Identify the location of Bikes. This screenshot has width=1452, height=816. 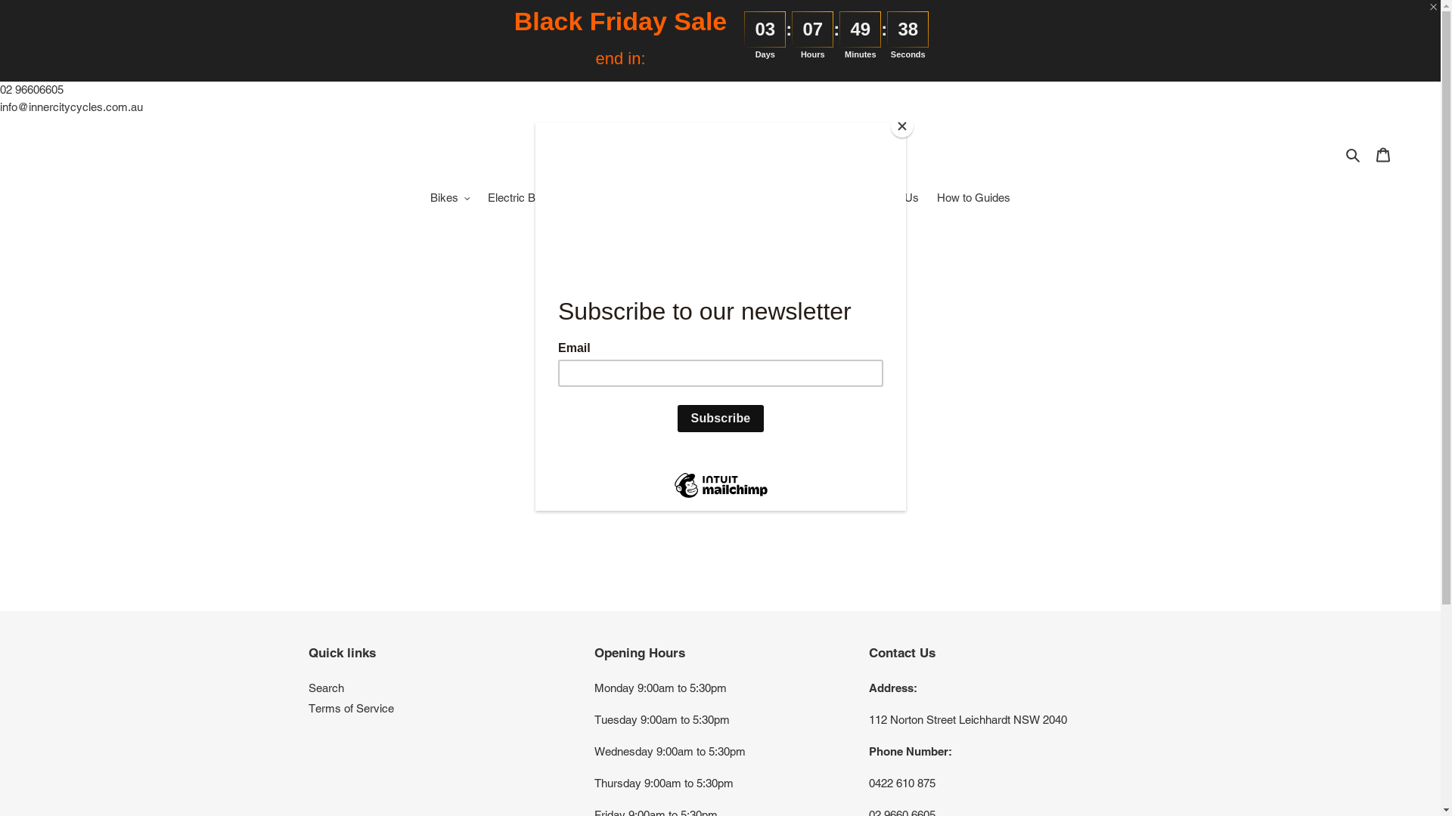
(451, 199).